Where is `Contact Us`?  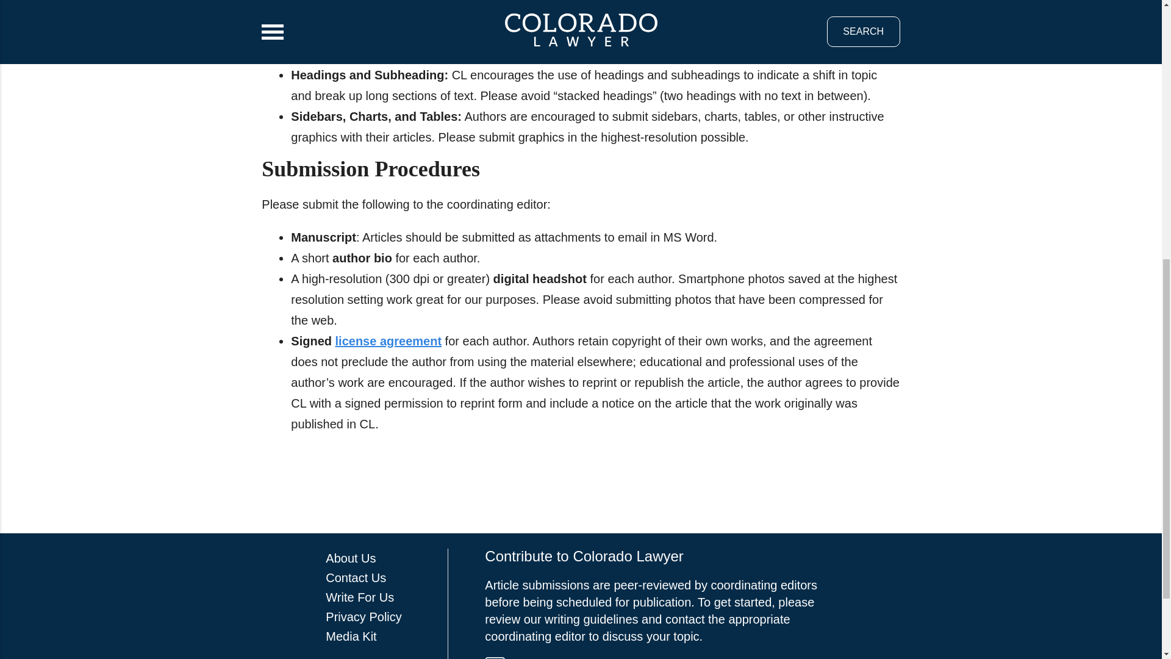 Contact Us is located at coordinates (356, 577).